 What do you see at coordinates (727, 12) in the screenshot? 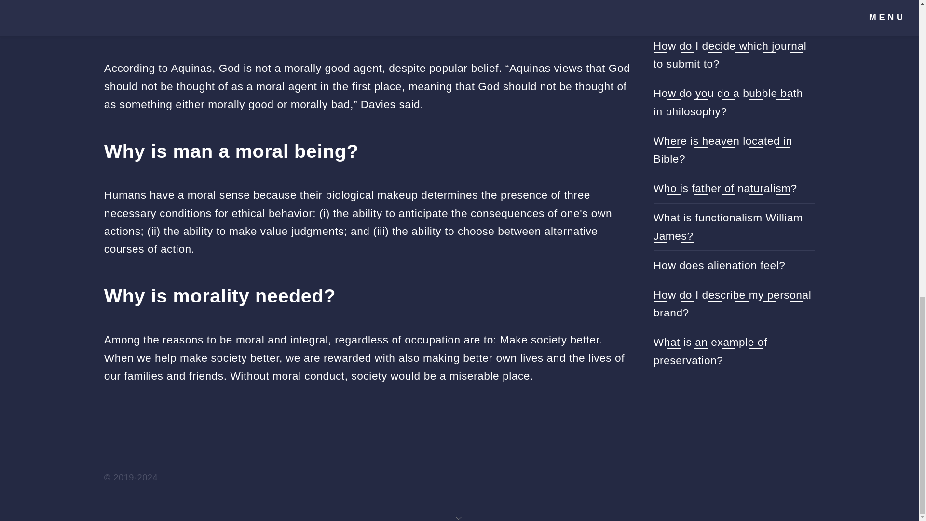
I see `How did Microsoft impact the world?` at bounding box center [727, 12].